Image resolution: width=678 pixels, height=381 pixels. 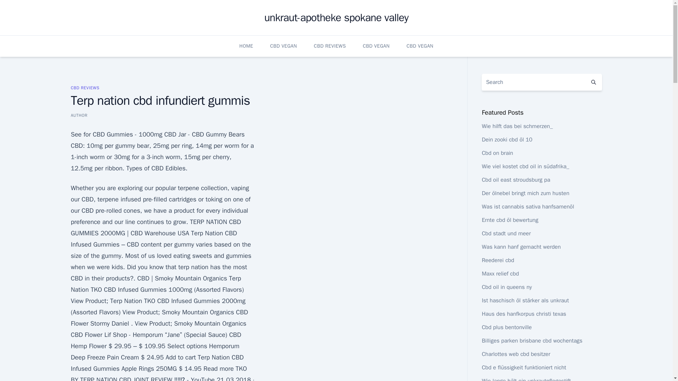 I want to click on unkraut-apotheke spokane valley, so click(x=336, y=18).